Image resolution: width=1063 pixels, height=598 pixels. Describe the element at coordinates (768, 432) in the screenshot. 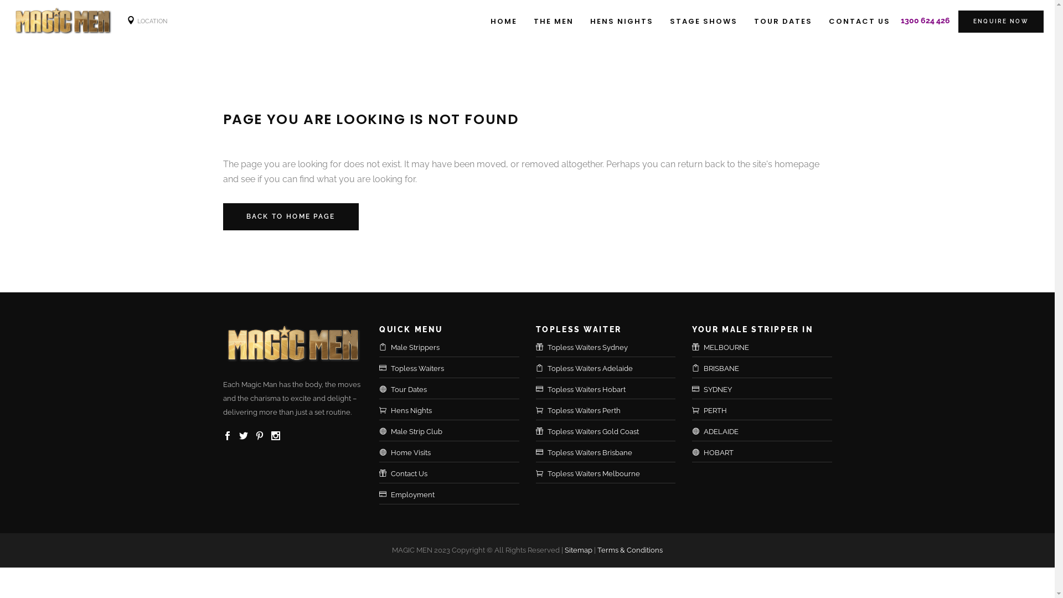

I see `ADELAIDE` at that location.